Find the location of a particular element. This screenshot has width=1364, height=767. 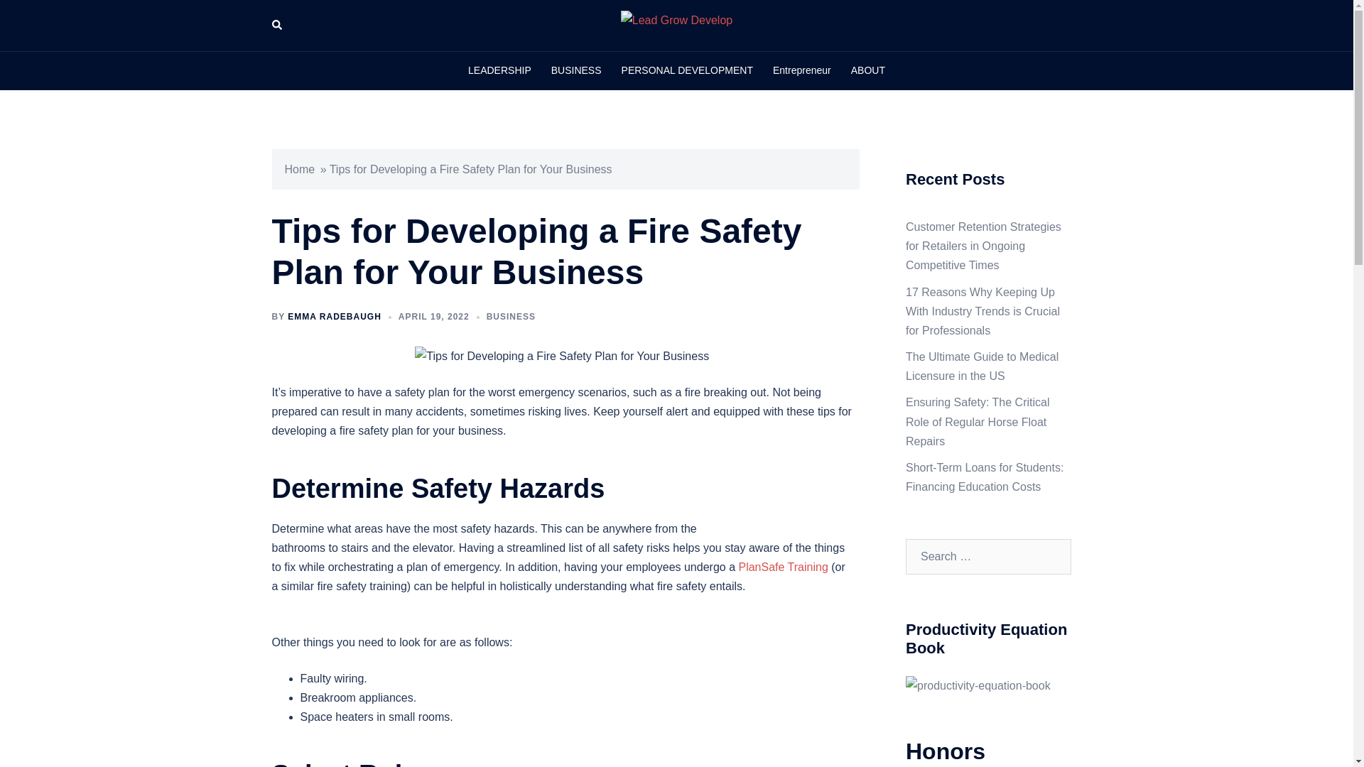

PERSONAL DEVELOPMENT is located at coordinates (687, 71).